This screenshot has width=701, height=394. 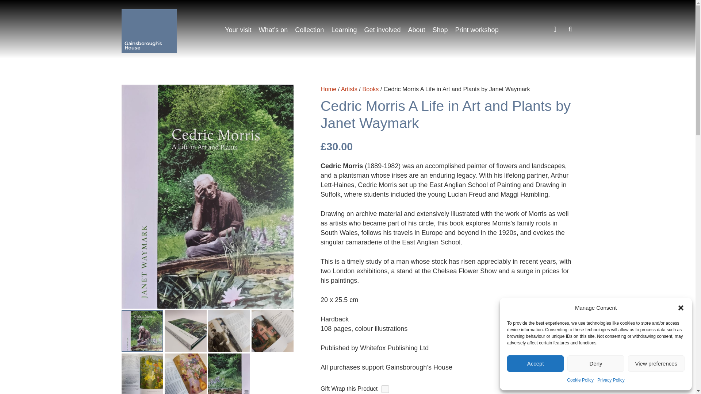 What do you see at coordinates (238, 30) in the screenshot?
I see `Your visit` at bounding box center [238, 30].